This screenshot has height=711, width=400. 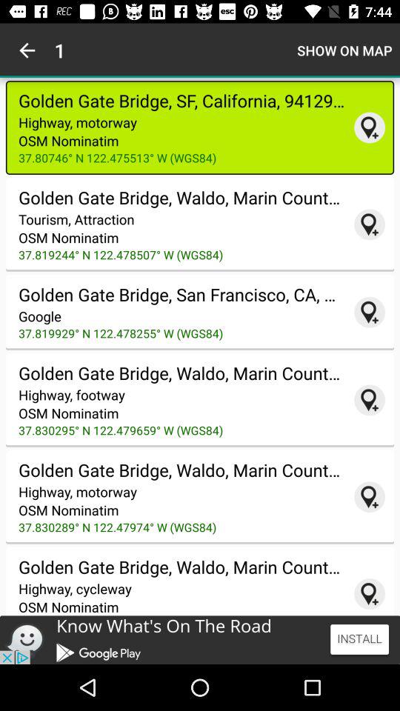 I want to click on open street map, so click(x=370, y=594).